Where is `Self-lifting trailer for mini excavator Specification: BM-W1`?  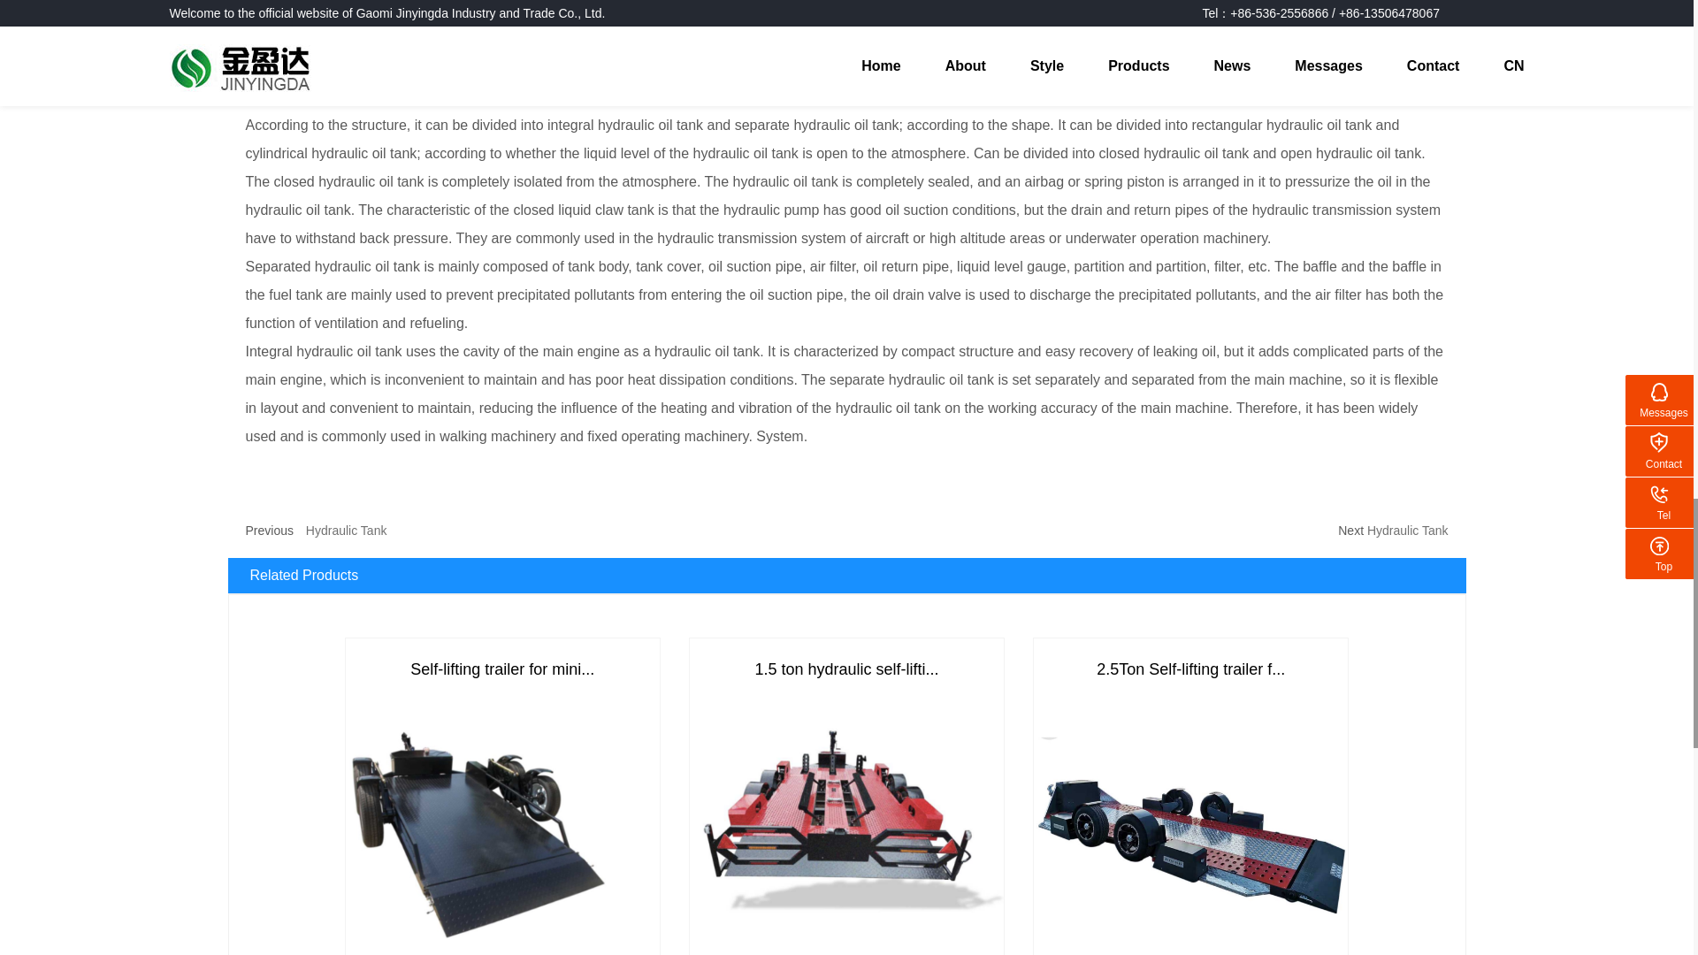 Self-lifting trailer for mini excavator Specification: BM-W1 is located at coordinates (501, 668).